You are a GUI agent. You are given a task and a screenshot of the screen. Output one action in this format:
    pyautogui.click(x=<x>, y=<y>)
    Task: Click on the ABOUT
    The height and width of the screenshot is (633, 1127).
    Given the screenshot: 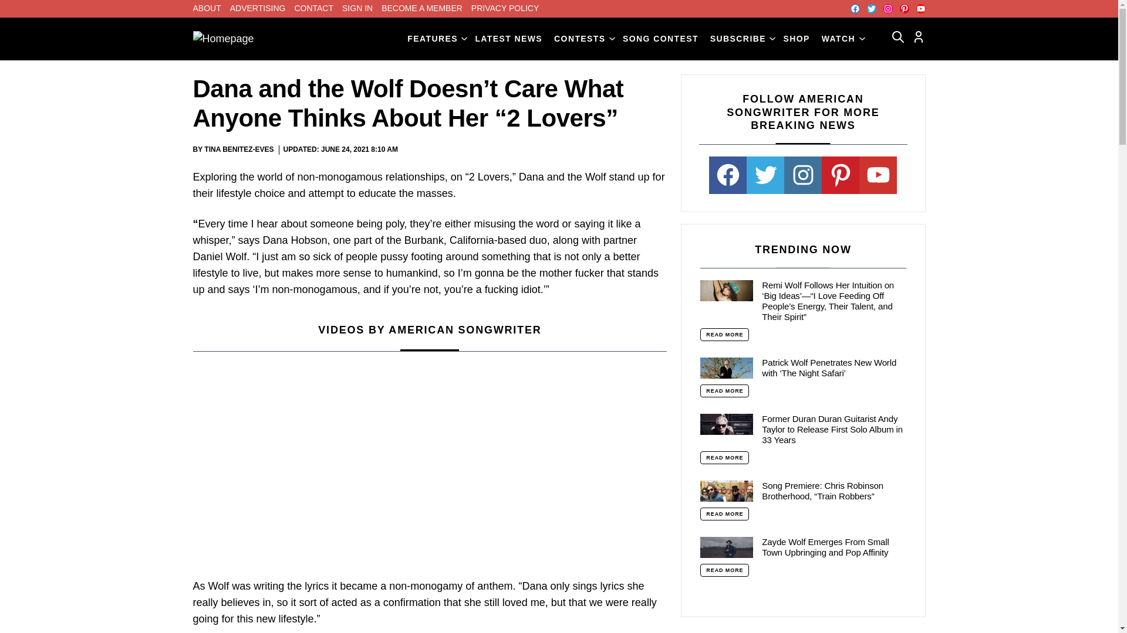 What is the action you would take?
    pyautogui.click(x=207, y=8)
    